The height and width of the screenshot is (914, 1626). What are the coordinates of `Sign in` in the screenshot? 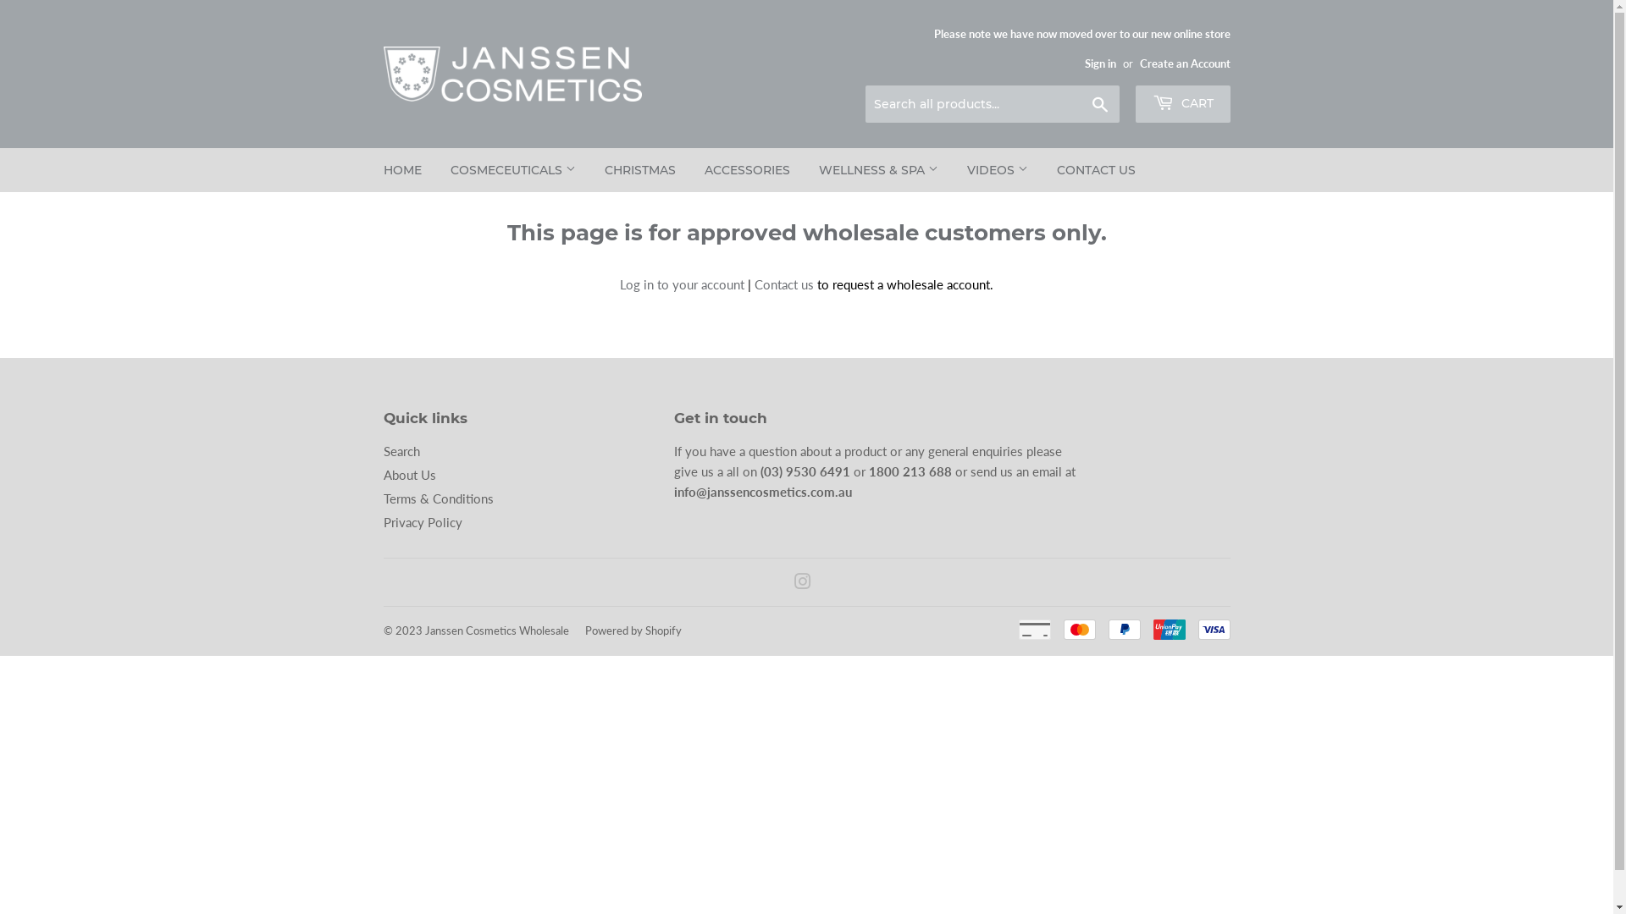 It's located at (1099, 63).